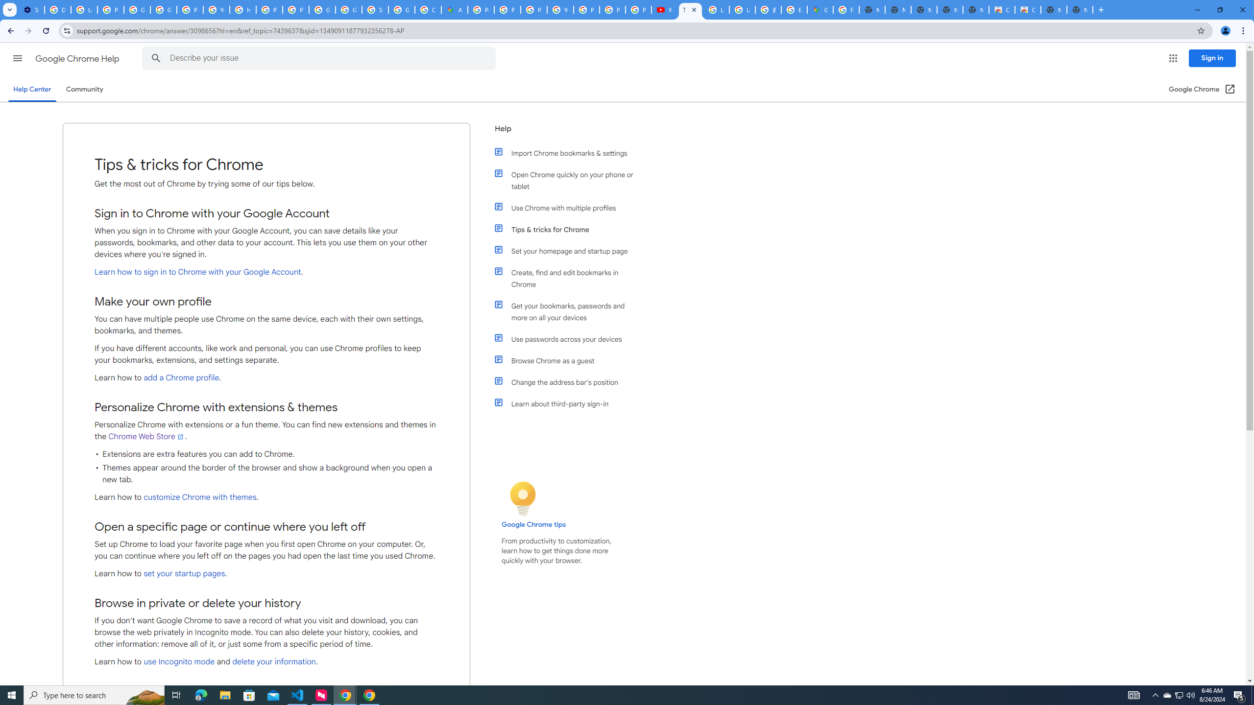 This screenshot has height=705, width=1254. Describe the element at coordinates (1028, 10) in the screenshot. I see `Classic Blue - Chrome Web Store` at that location.